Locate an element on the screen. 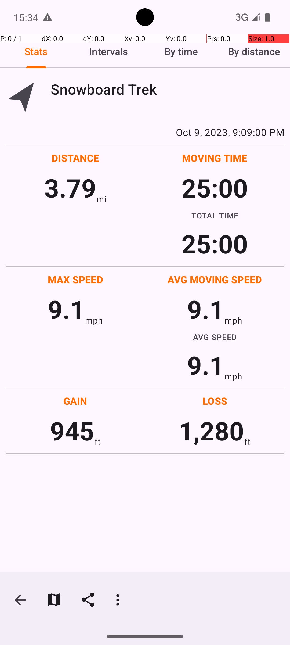  AVG MOVING SPEED is located at coordinates (215, 279).